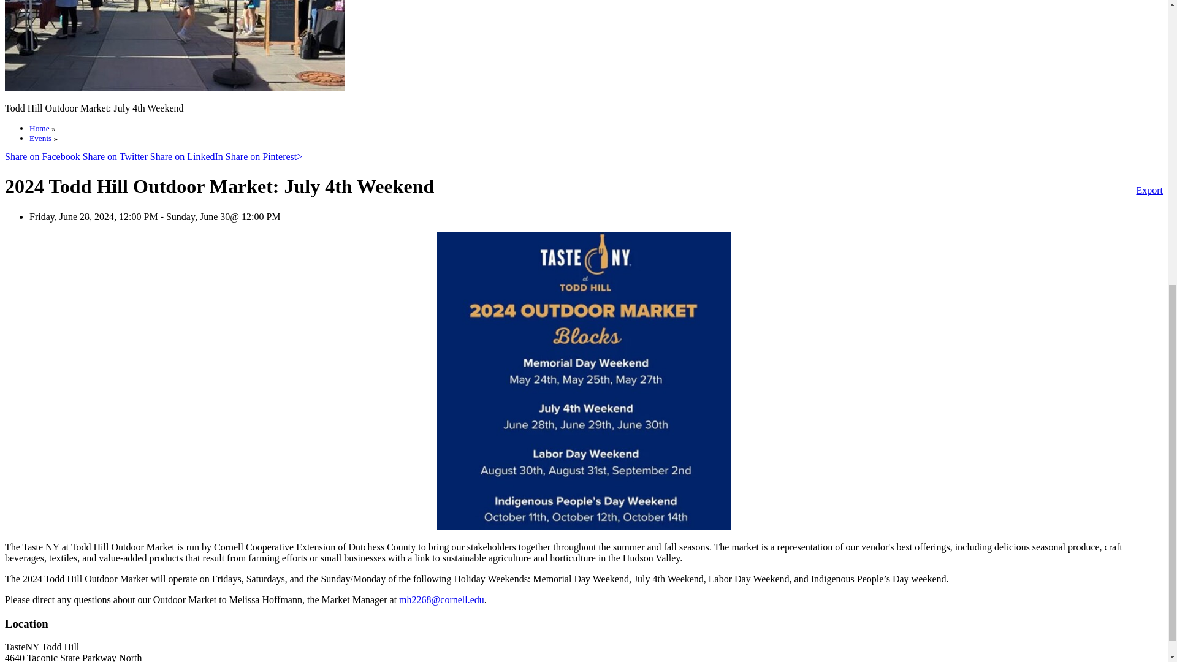  I want to click on Home, so click(39, 128).